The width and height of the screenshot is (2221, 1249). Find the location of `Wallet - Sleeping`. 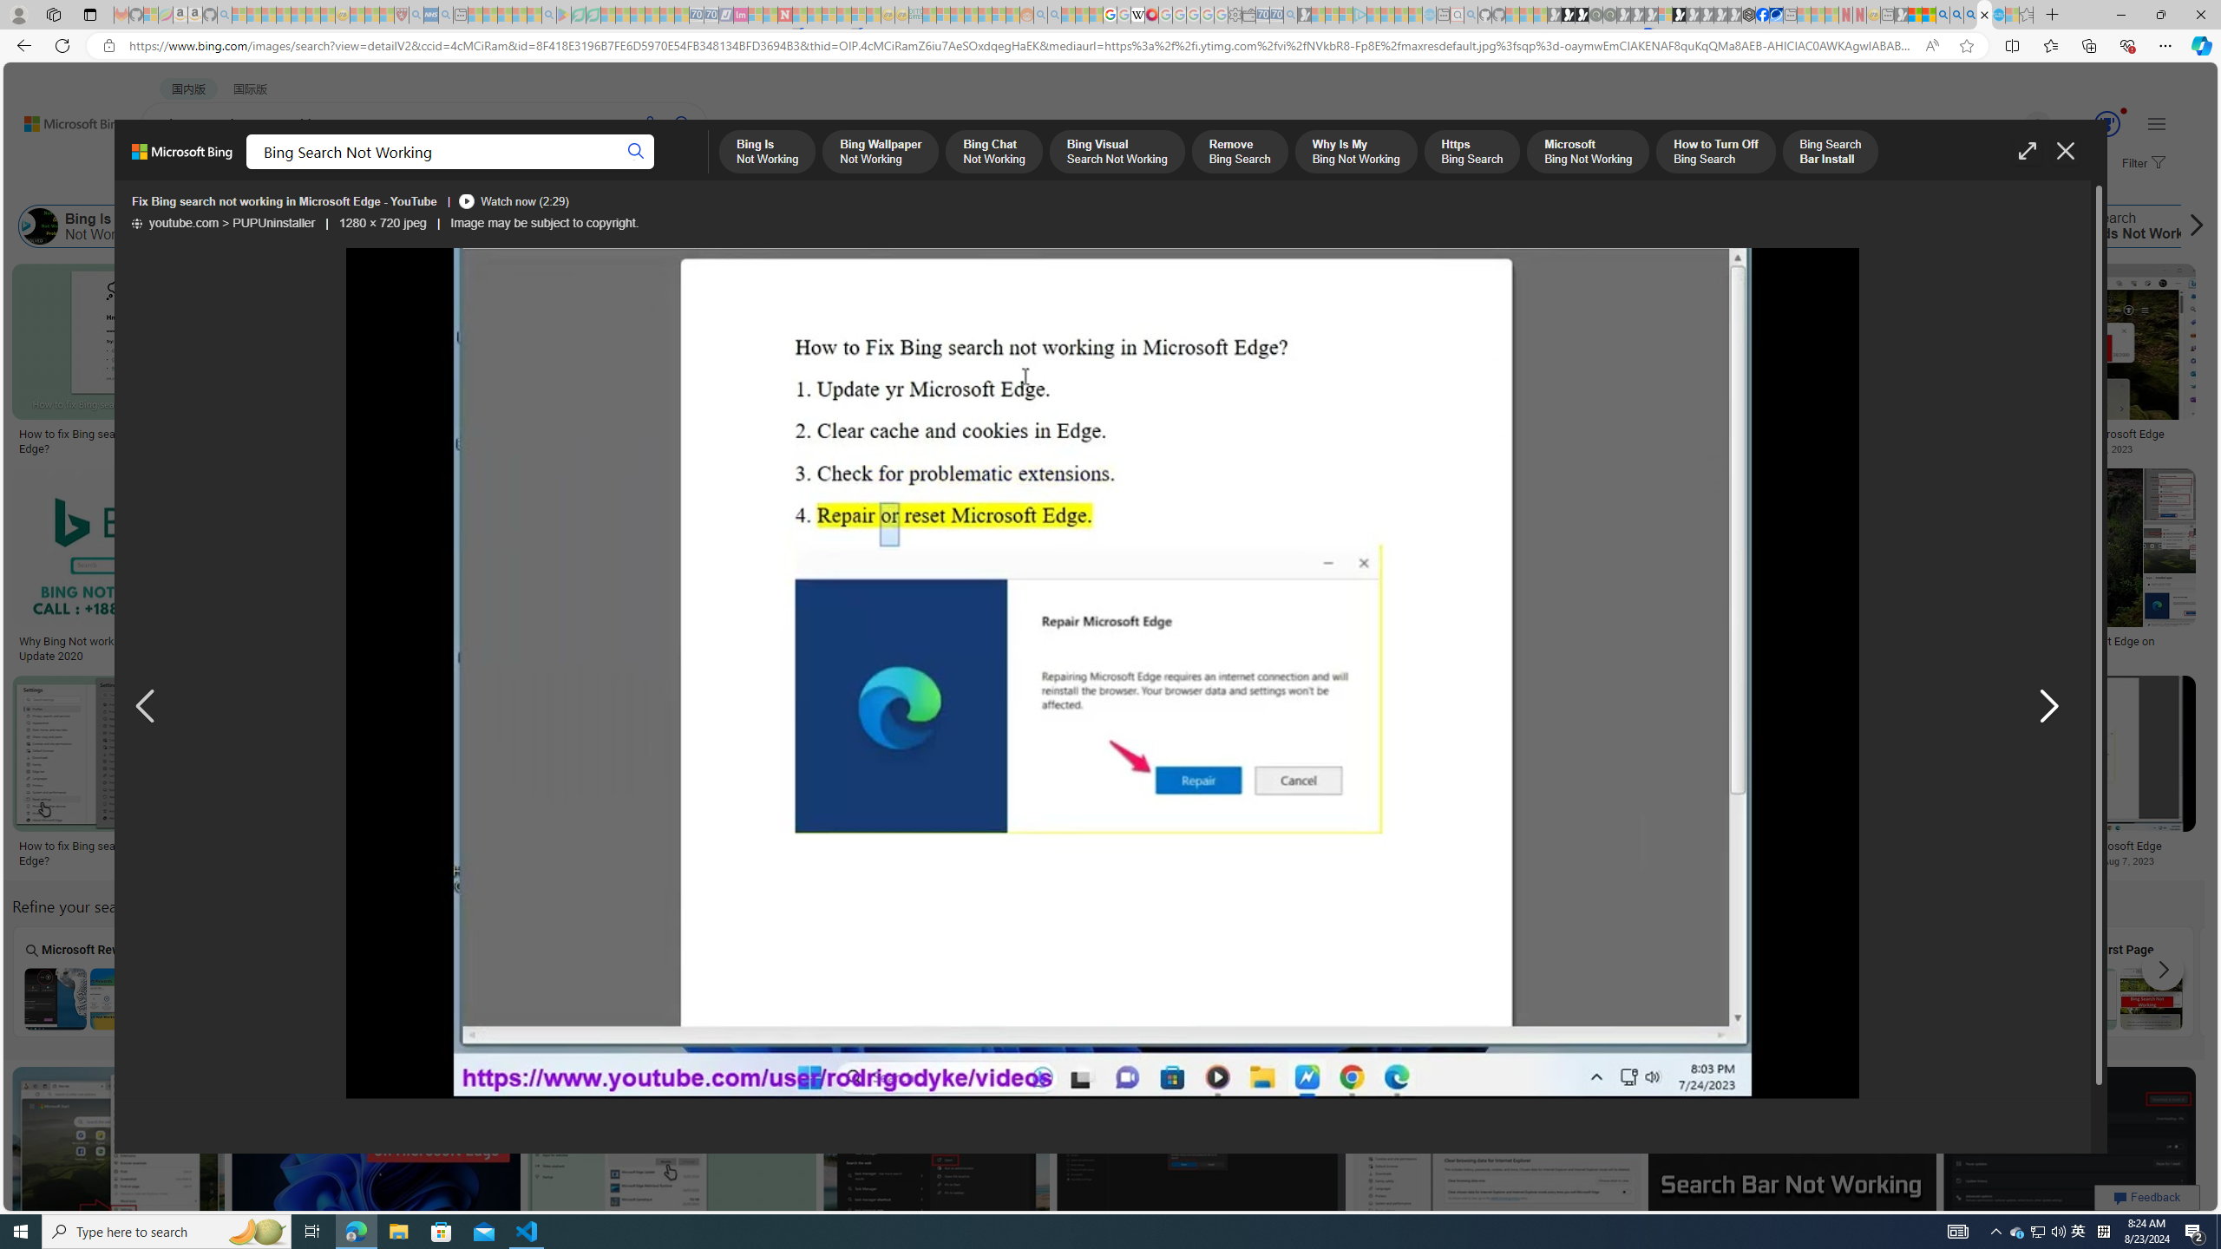

Wallet - Sleeping is located at coordinates (1249, 15).